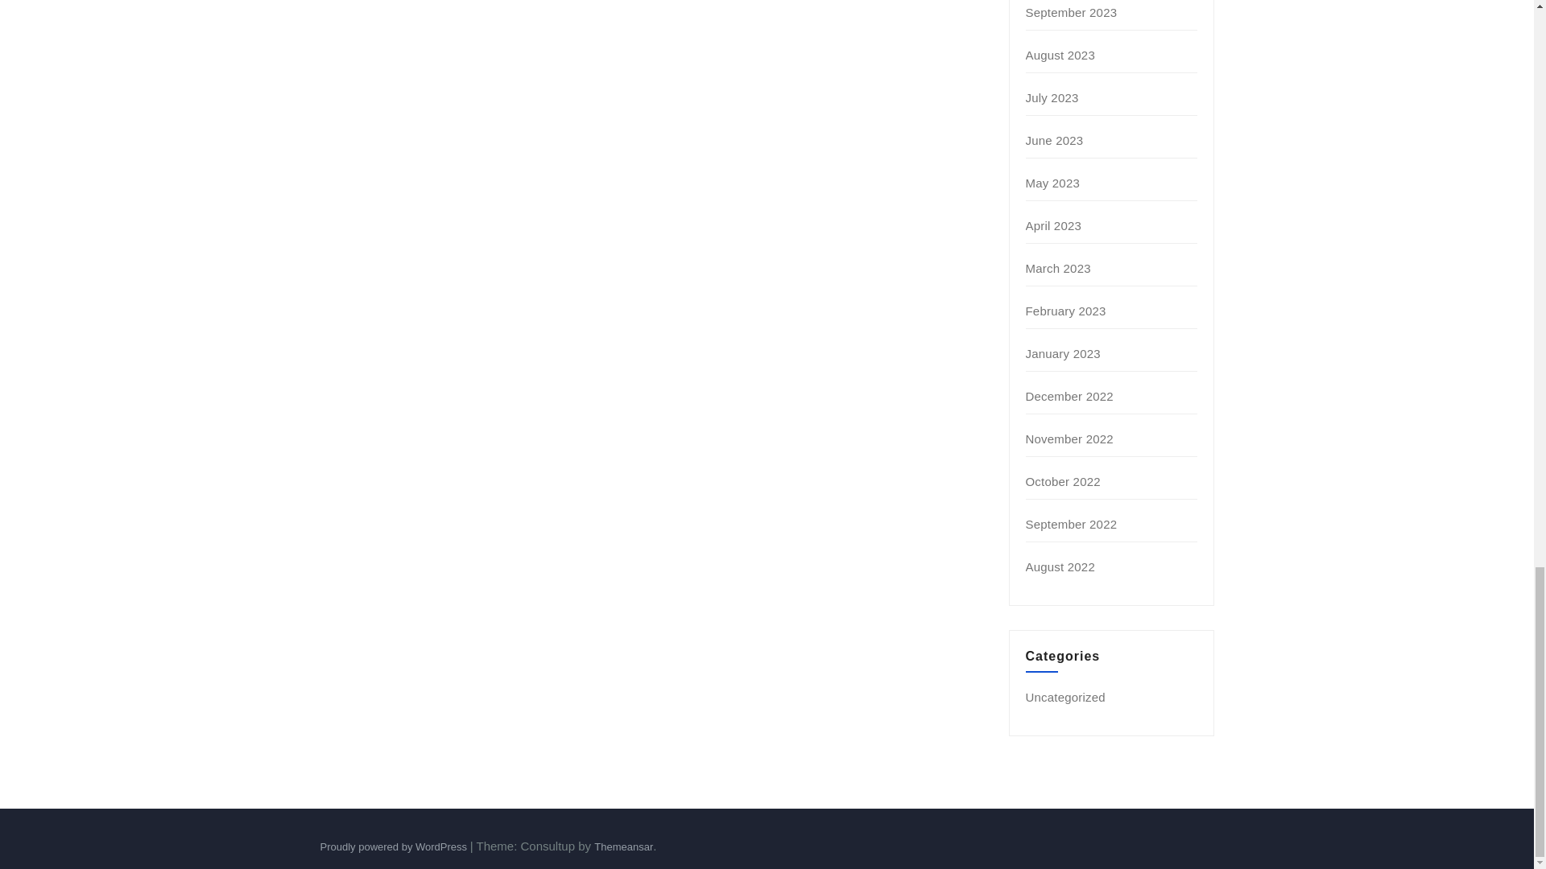 The image size is (1546, 869). Describe the element at coordinates (1066, 311) in the screenshot. I see `February 2023` at that location.